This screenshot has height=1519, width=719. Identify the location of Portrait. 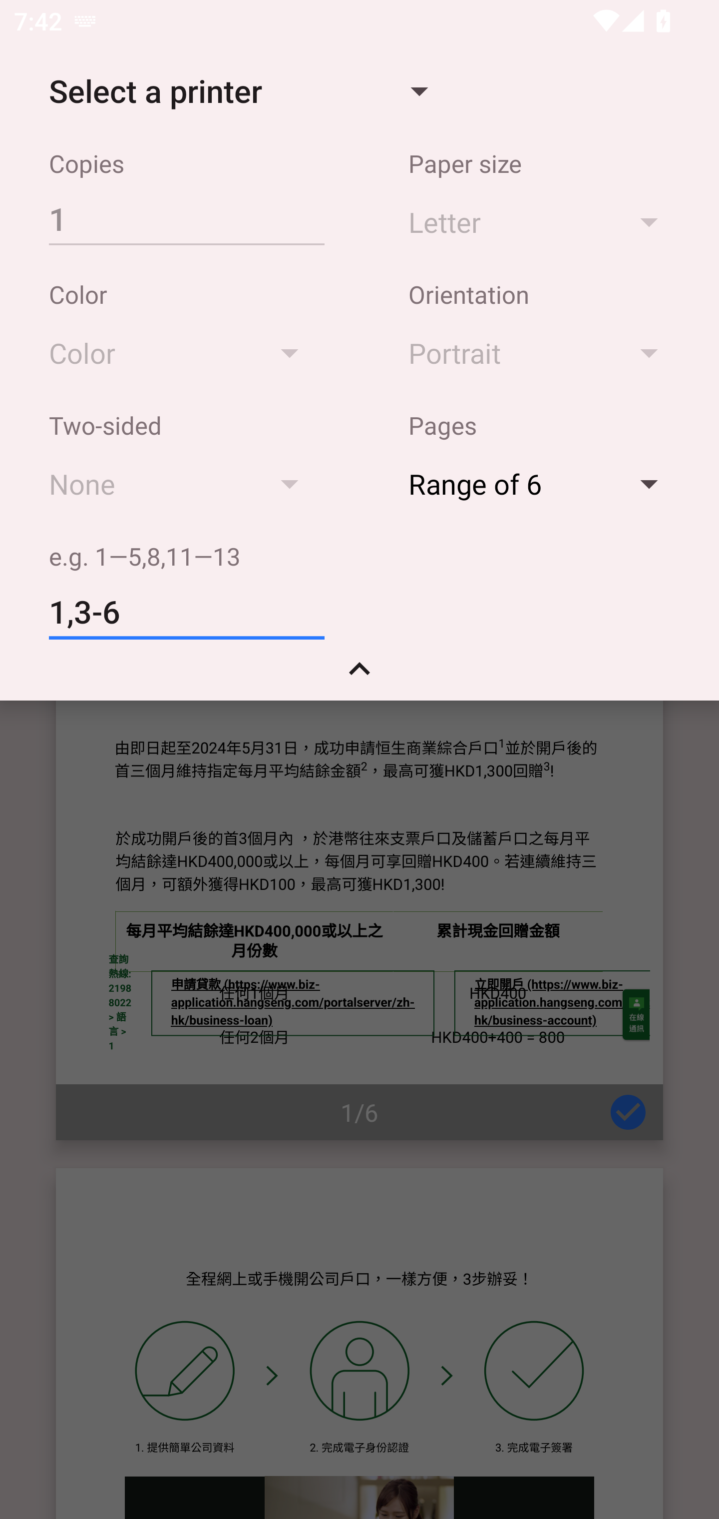
(542, 353).